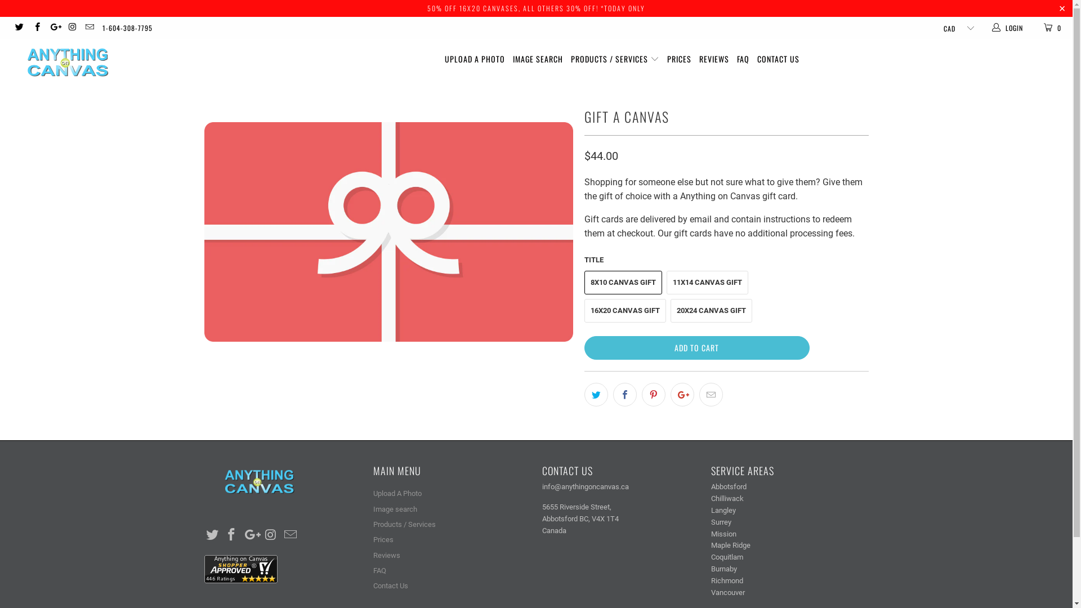 The width and height of the screenshot is (1081, 608). Describe the element at coordinates (697, 348) in the screenshot. I see `ADD TO CART` at that location.